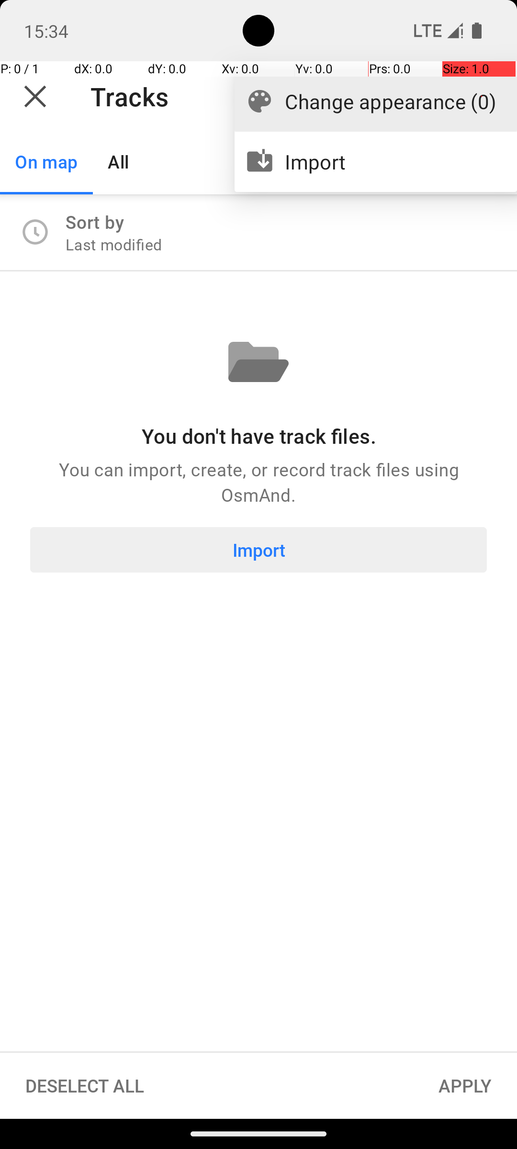 The width and height of the screenshot is (517, 1149). I want to click on Import, so click(391, 162).